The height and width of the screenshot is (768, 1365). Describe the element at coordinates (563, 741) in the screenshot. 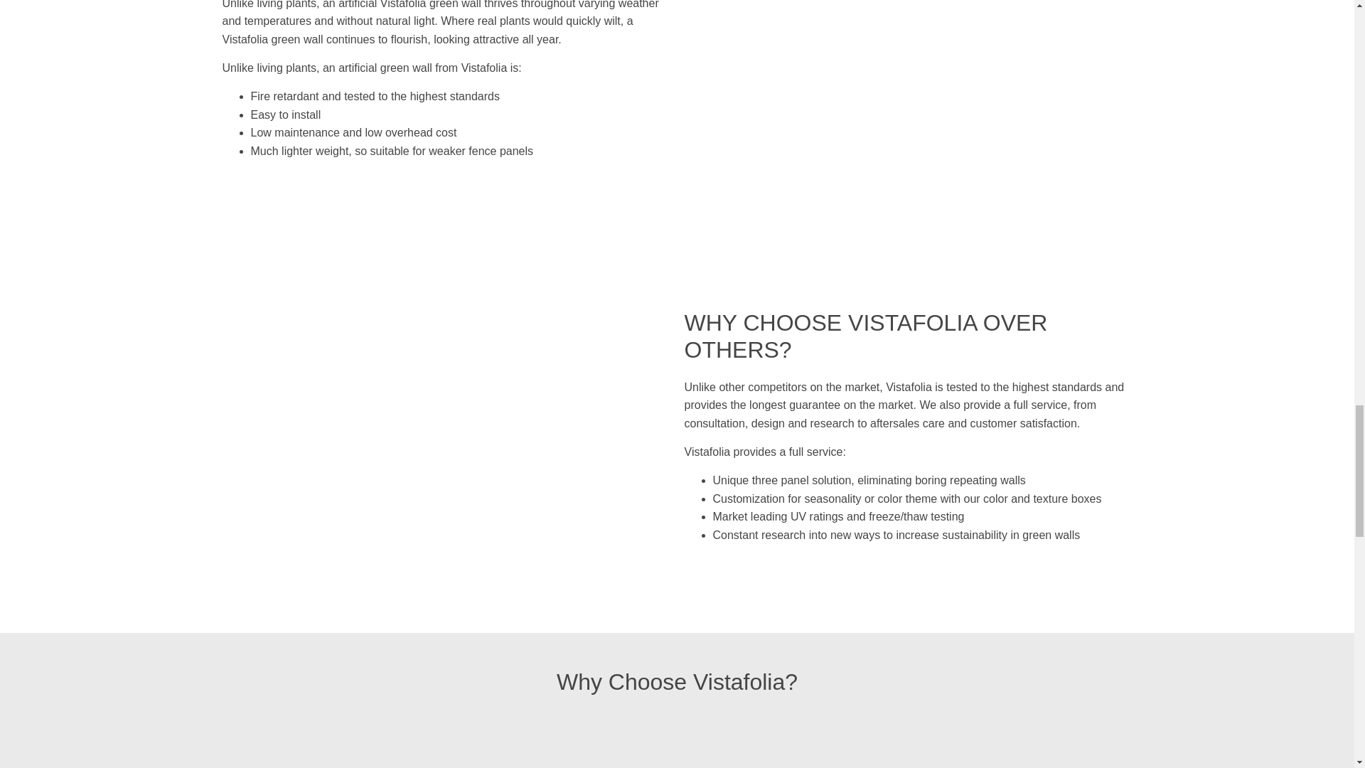

I see `beautiful realistic plant wall in office` at that location.